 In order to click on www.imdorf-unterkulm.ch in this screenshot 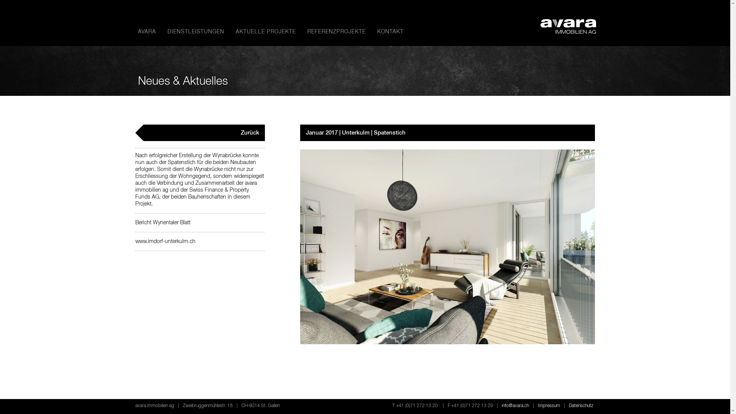, I will do `click(165, 242)`.